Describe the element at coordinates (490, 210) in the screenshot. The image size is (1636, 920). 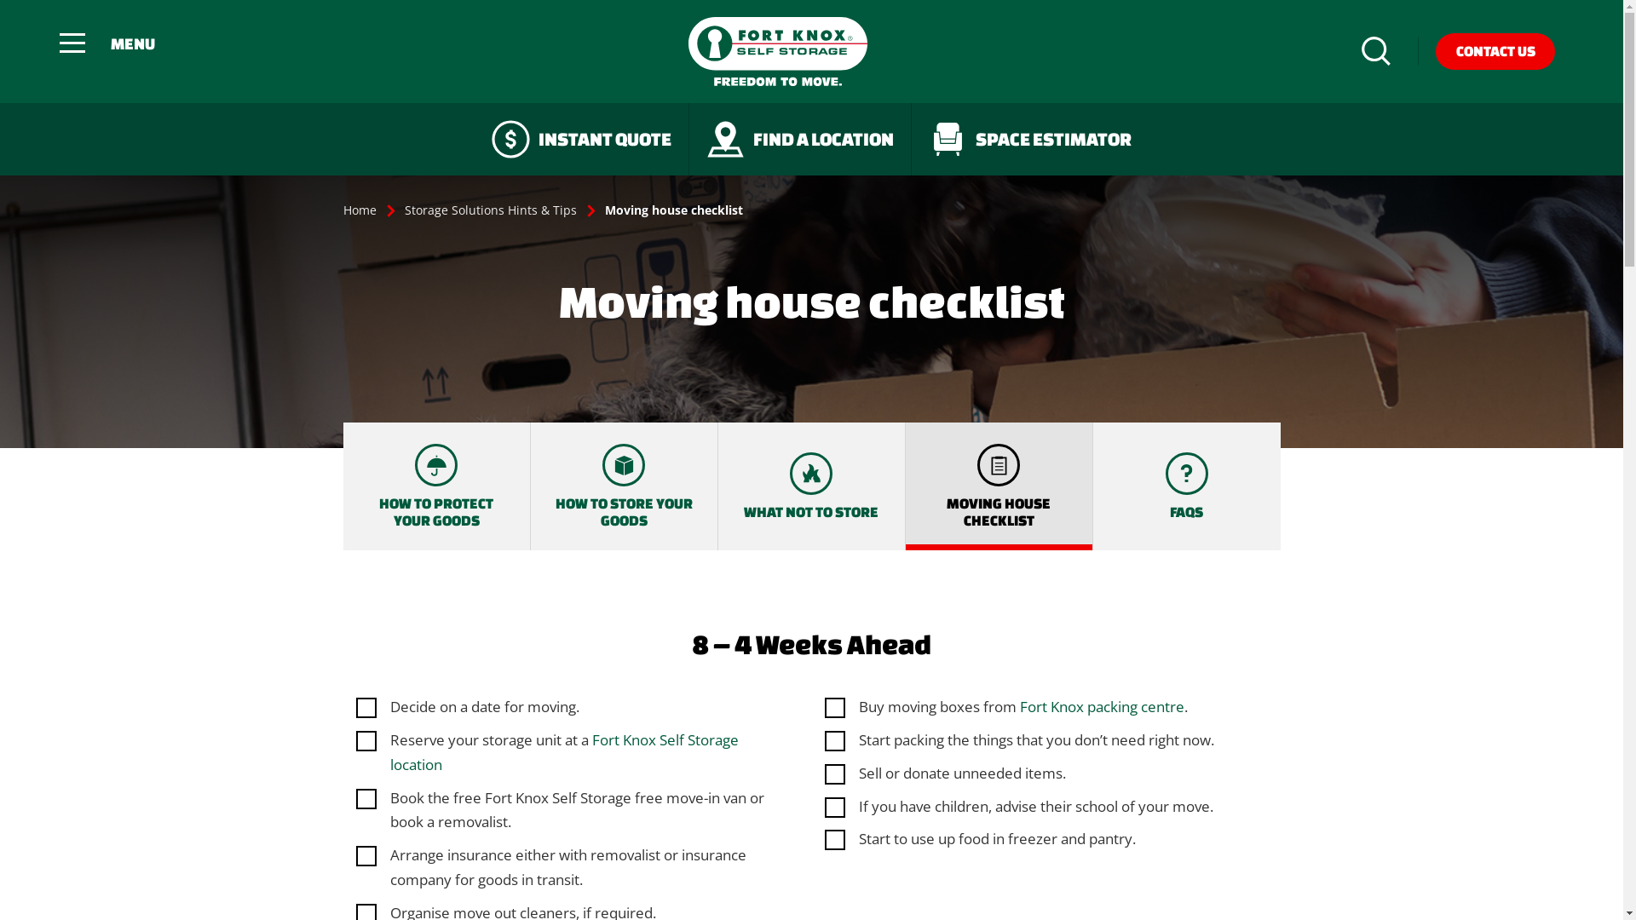
I see `Storage Solutions Hints & Tips` at that location.